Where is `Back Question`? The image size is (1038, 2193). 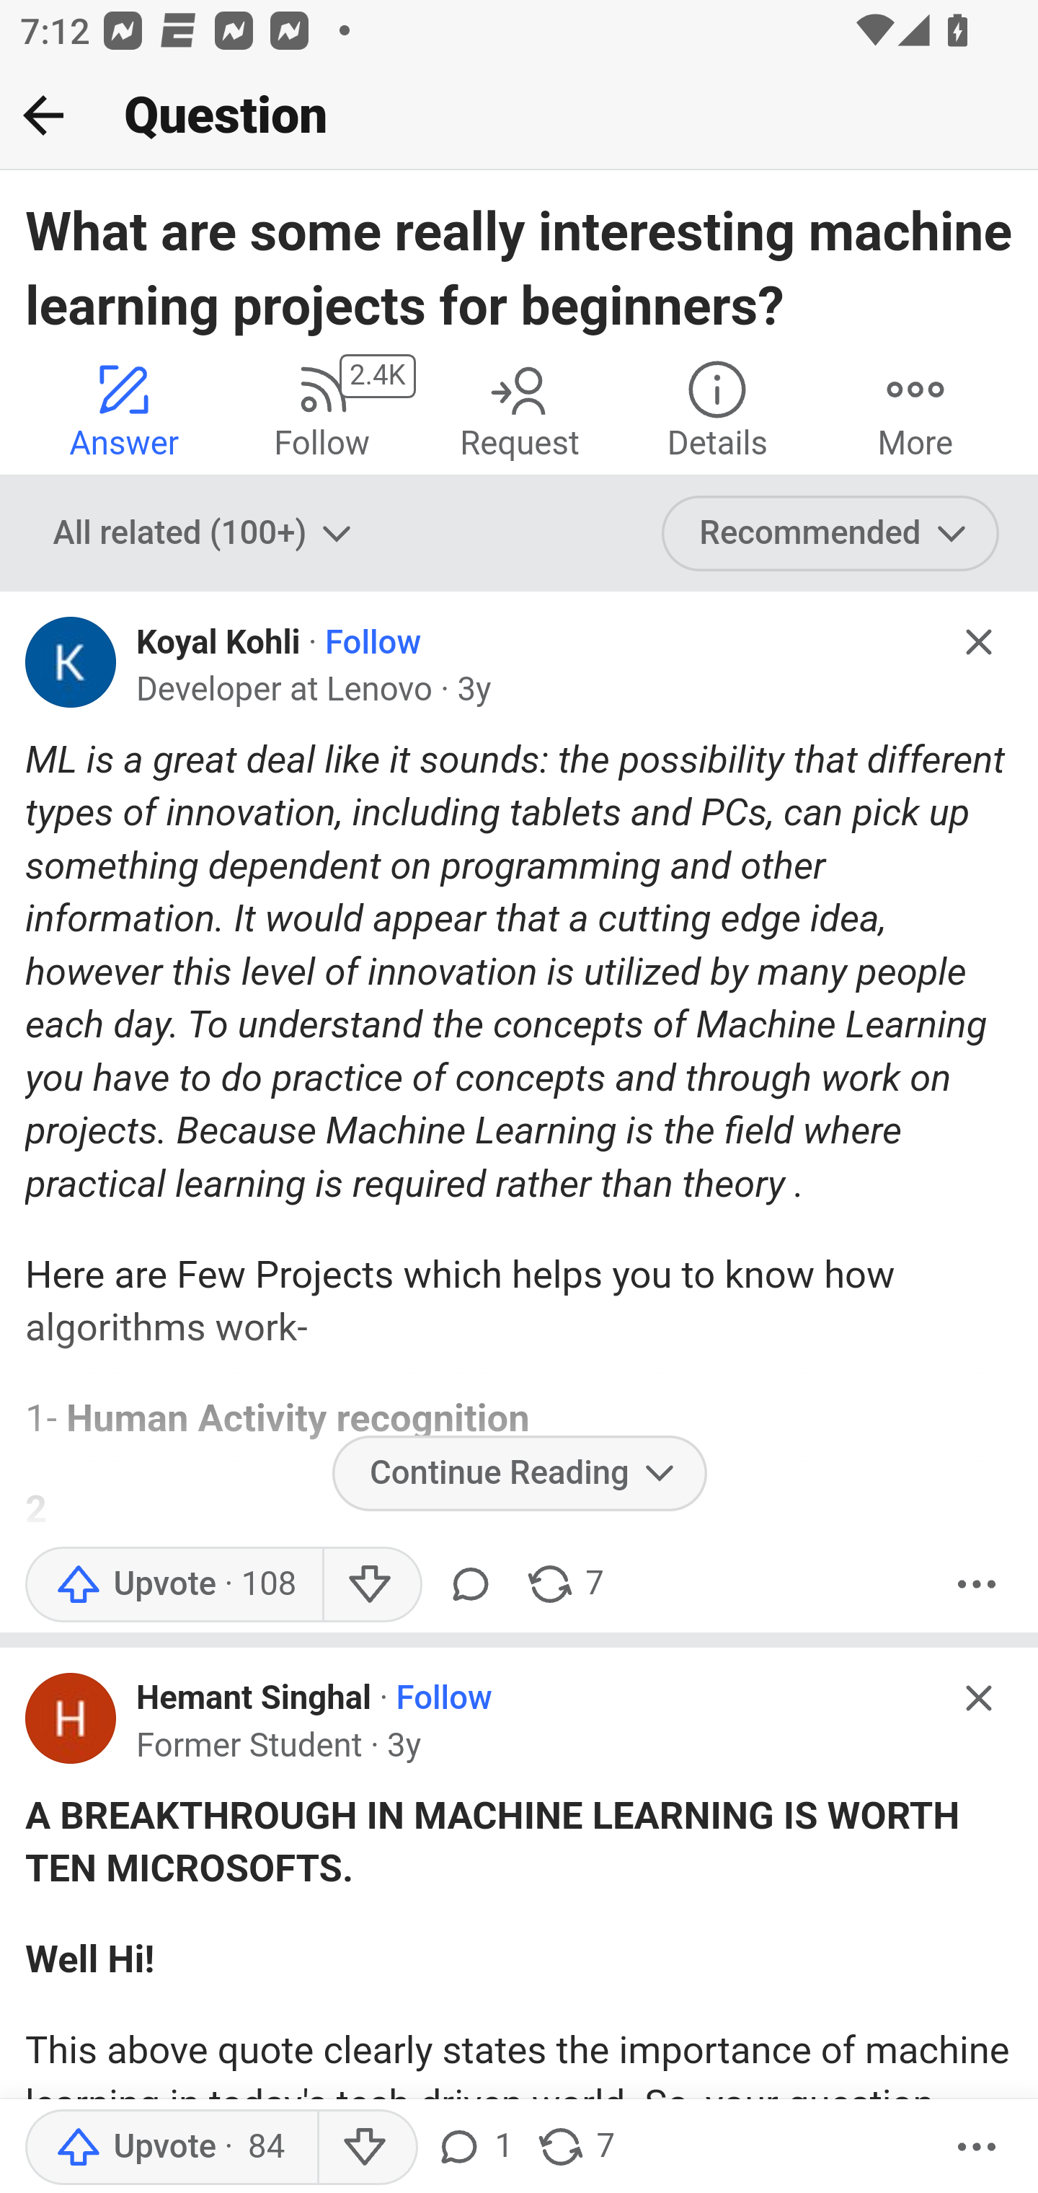 Back Question is located at coordinates (519, 116).